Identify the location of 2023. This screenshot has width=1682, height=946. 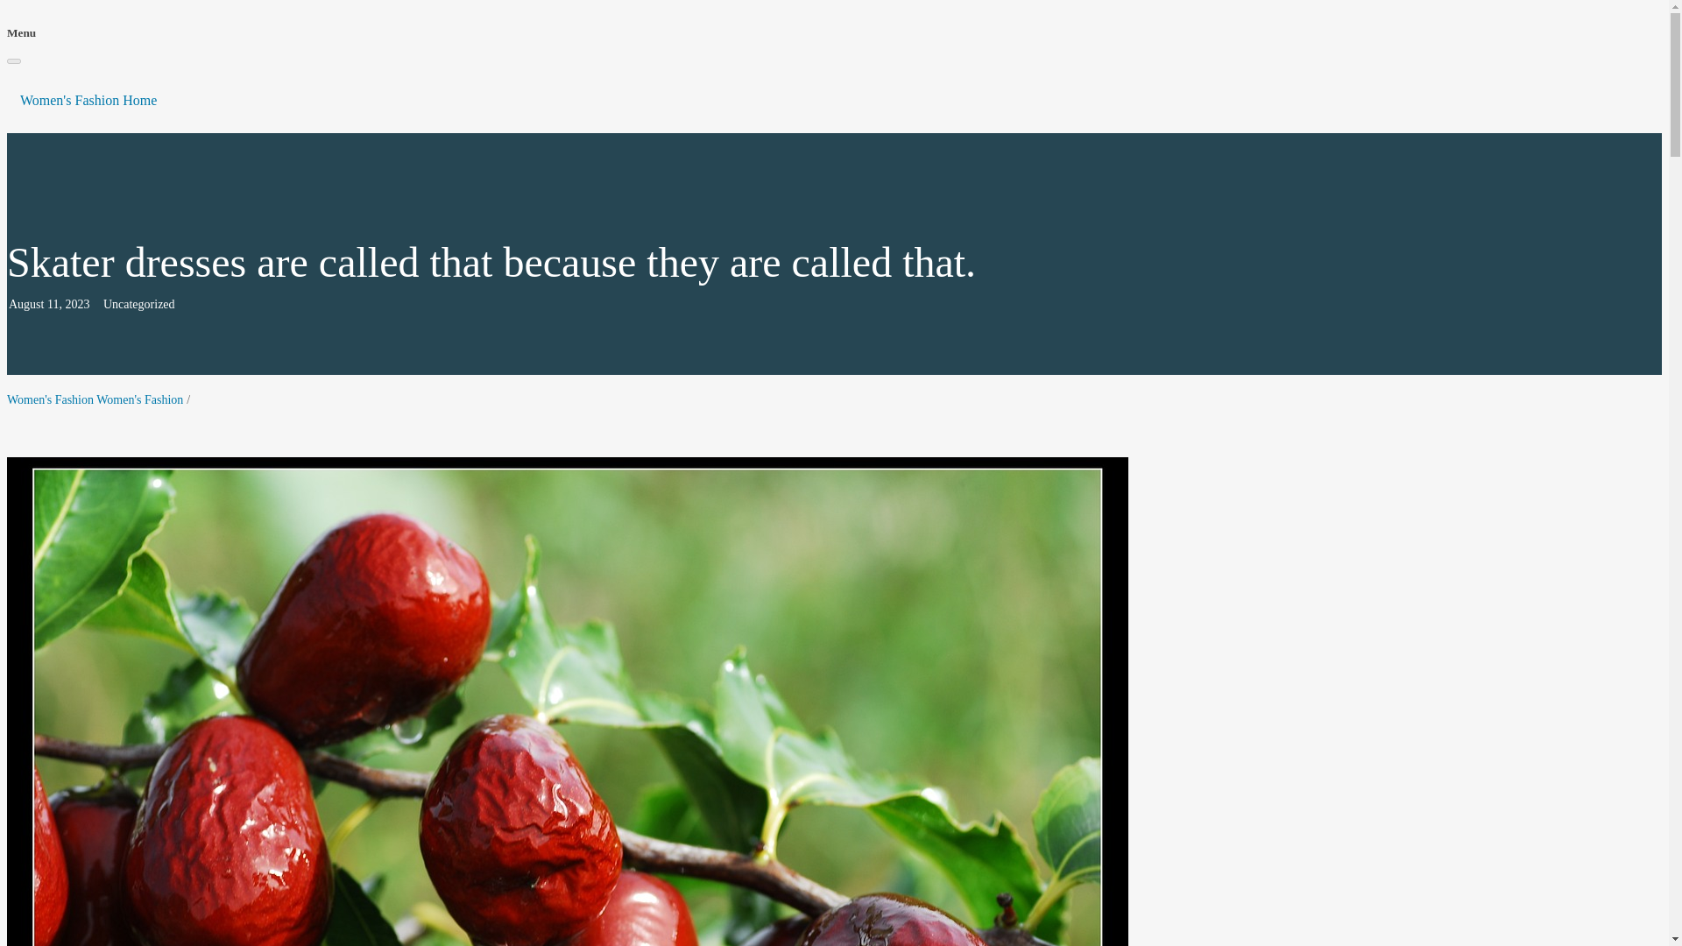
(77, 305).